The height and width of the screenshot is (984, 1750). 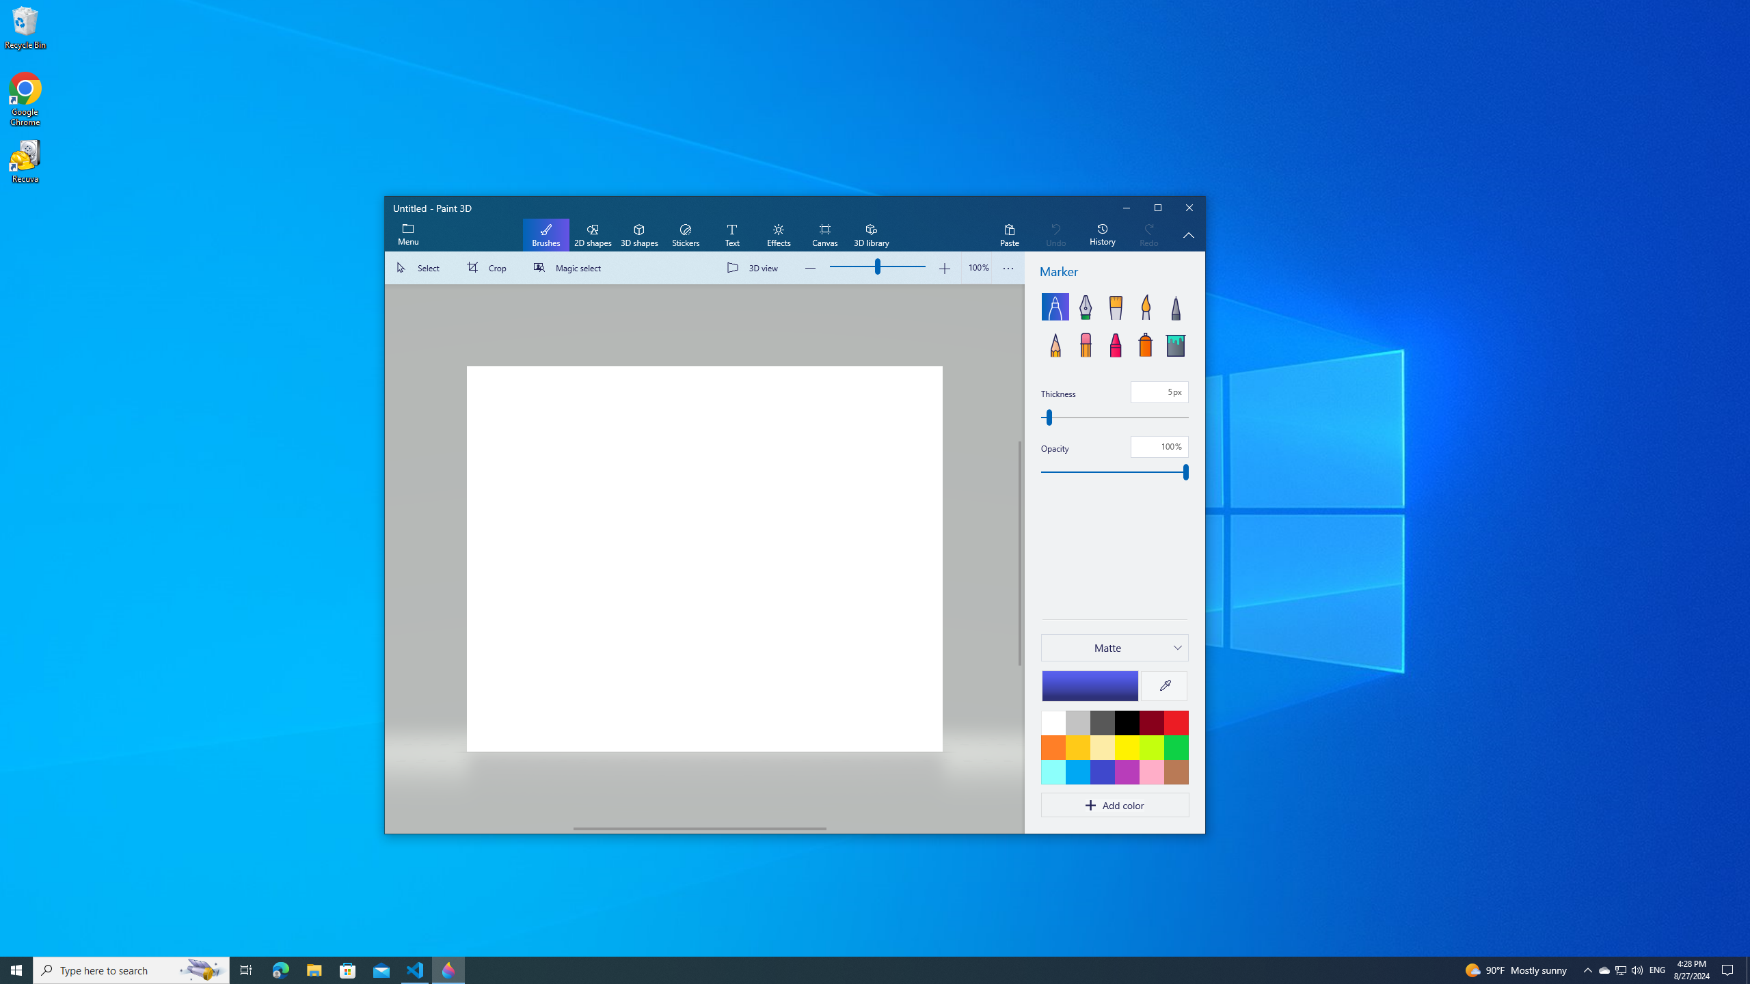 I want to click on Stickers, so click(x=686, y=235).